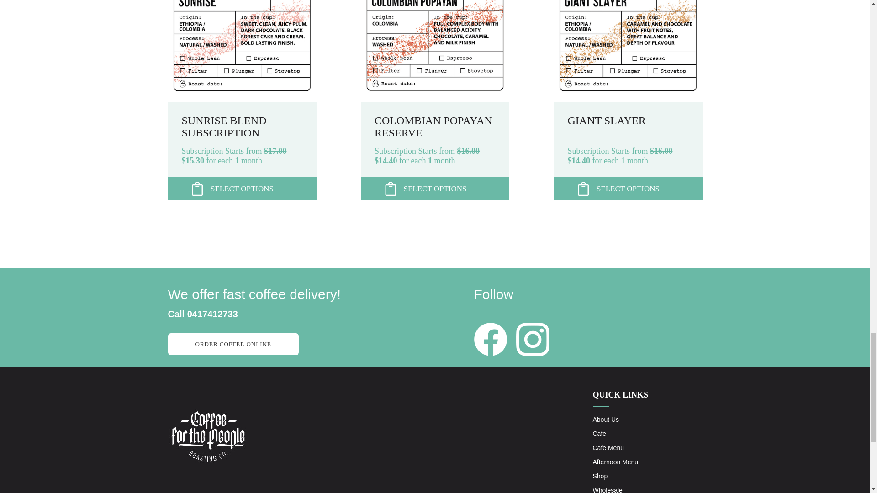  I want to click on Giant Slayer, so click(628, 99).